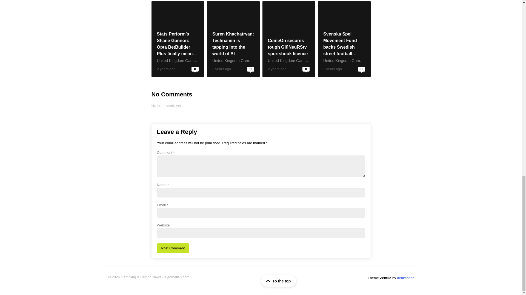  I want to click on United Kingdom Gambling Commission, so click(246, 61).